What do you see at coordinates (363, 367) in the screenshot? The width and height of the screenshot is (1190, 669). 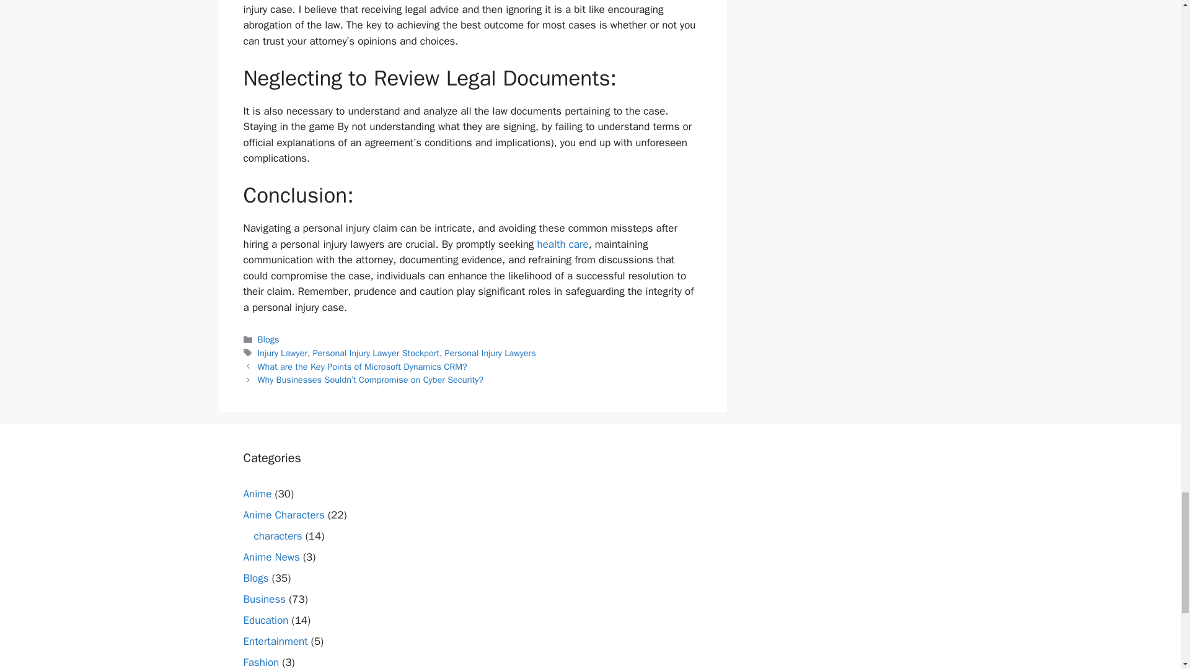 I see `What are the Key Points of Microsoft Dynamics CRM?` at bounding box center [363, 367].